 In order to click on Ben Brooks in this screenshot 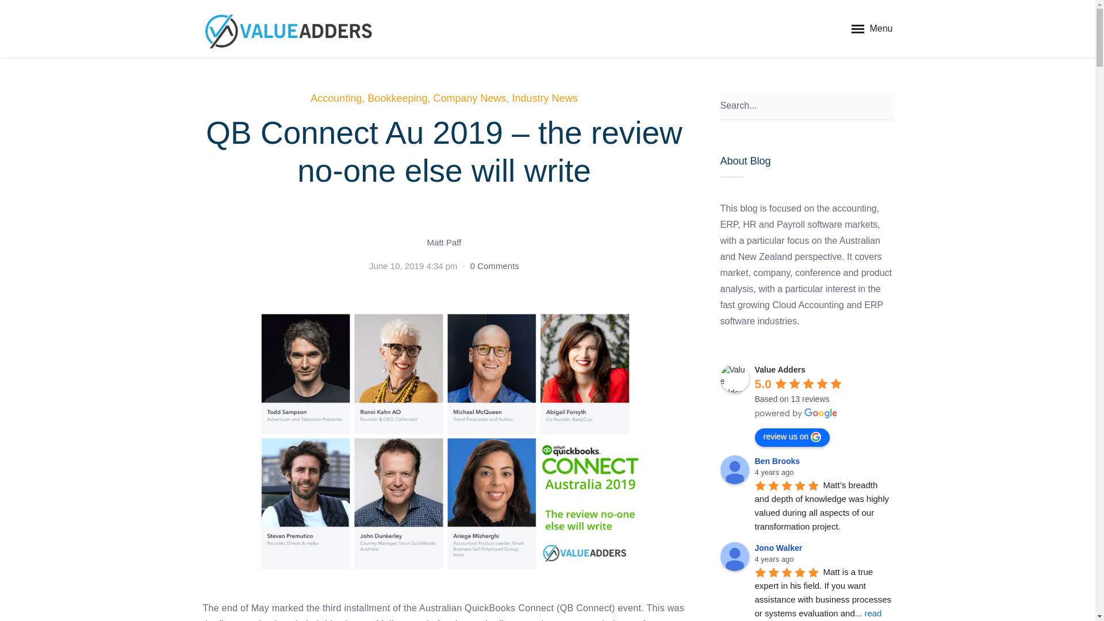, I will do `click(734, 469)`.